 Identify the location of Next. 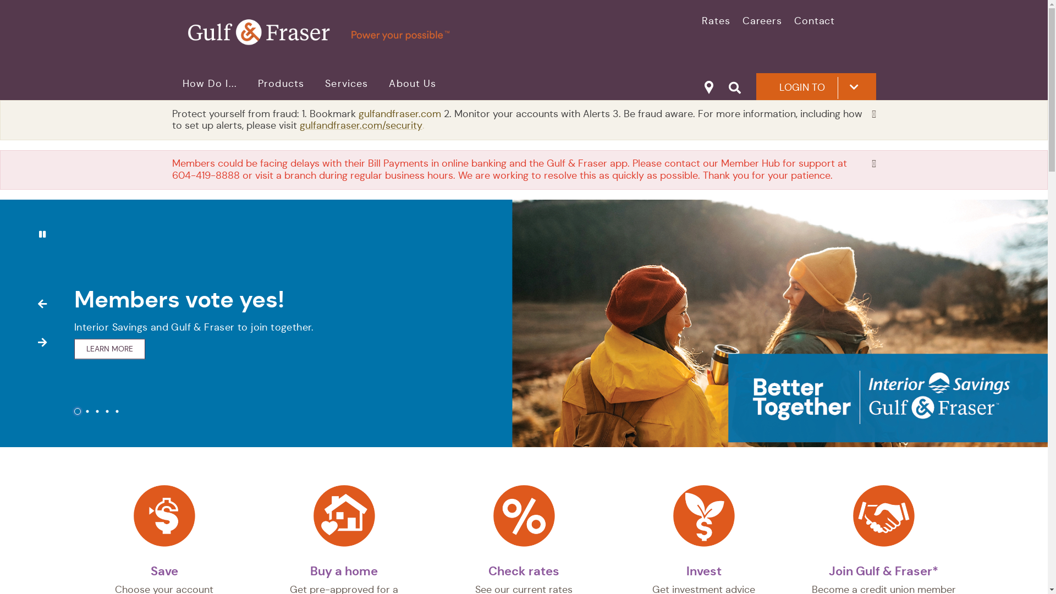
(42, 343).